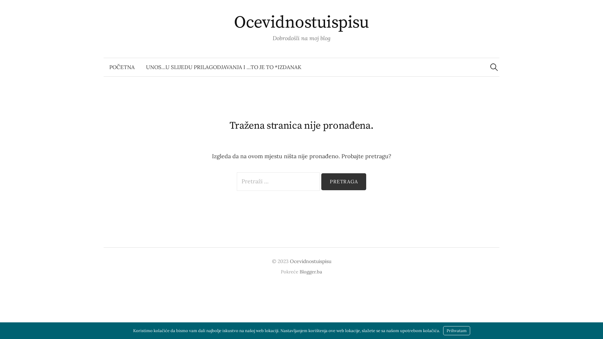 The width and height of the screenshot is (603, 339). Describe the element at coordinates (456, 331) in the screenshot. I see `Prihvatam` at that location.